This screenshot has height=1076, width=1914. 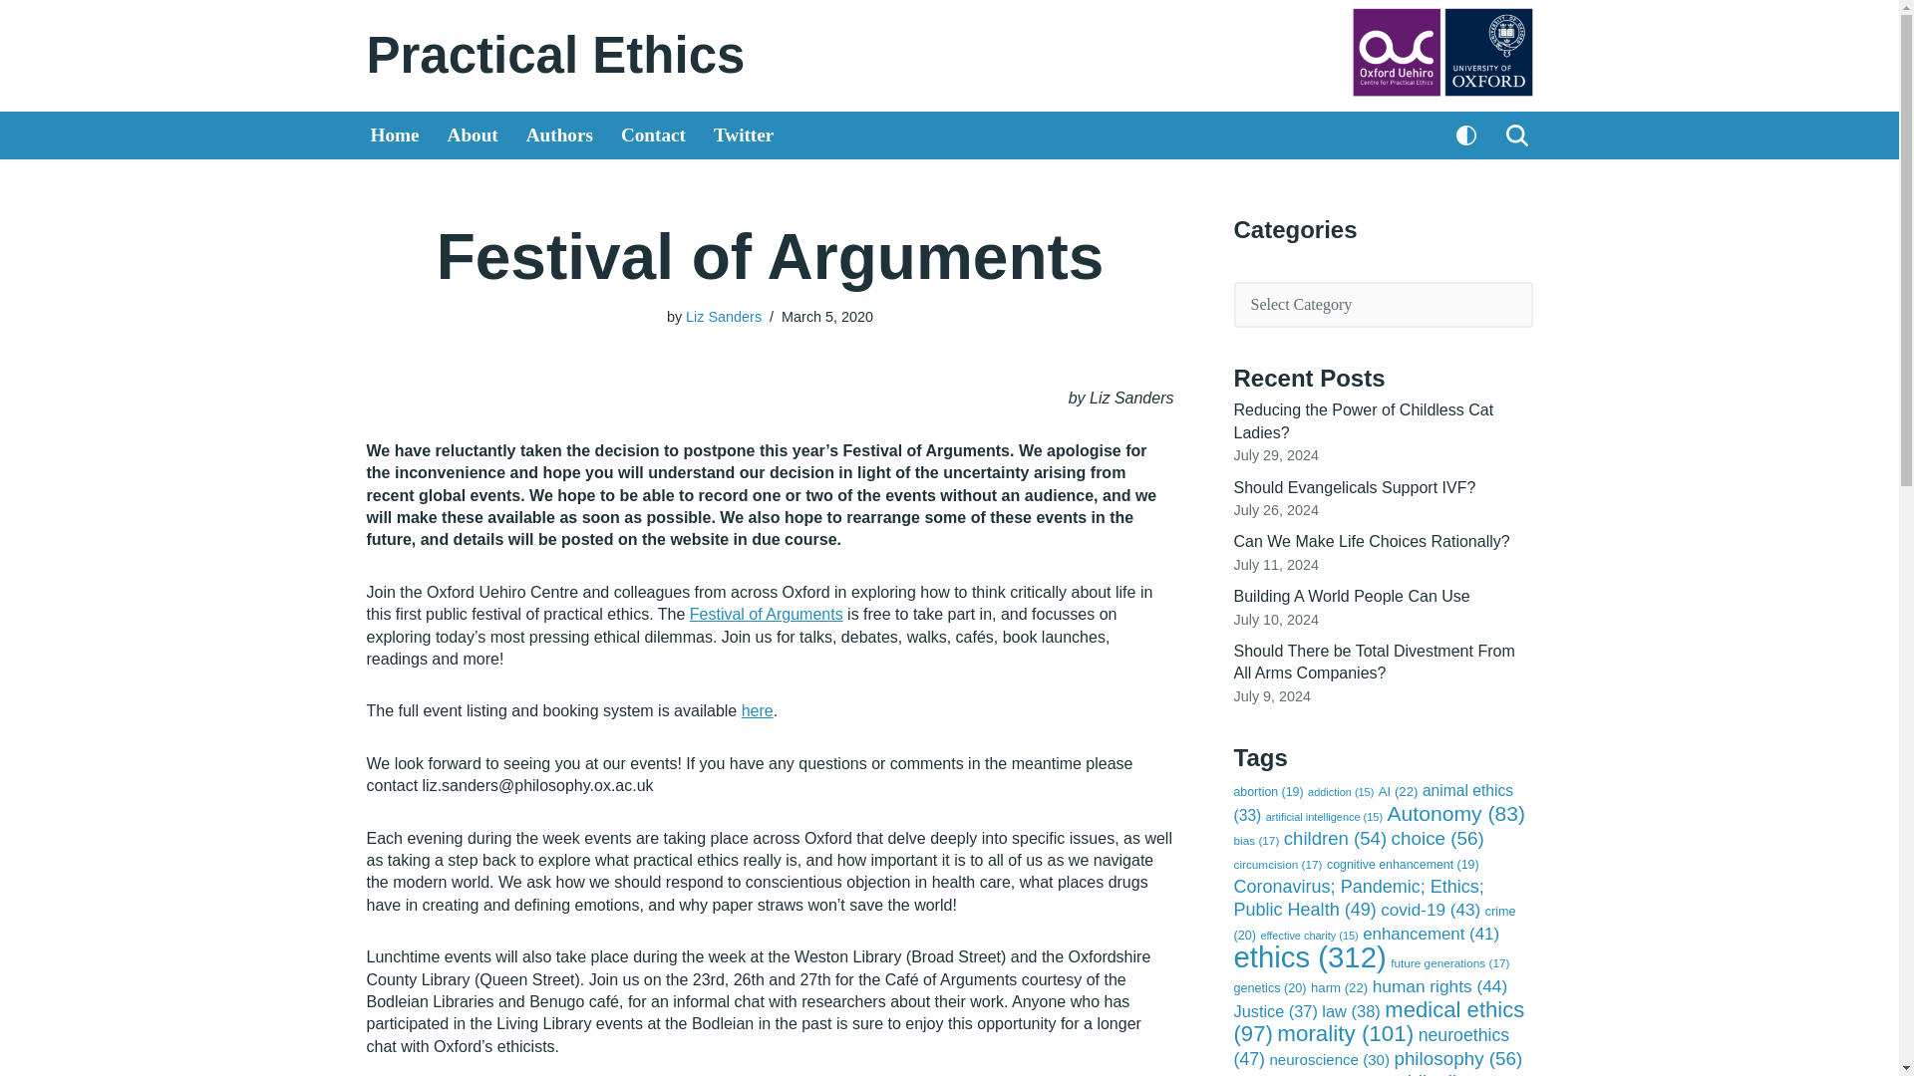 I want to click on Building A World People Can Use, so click(x=1352, y=596).